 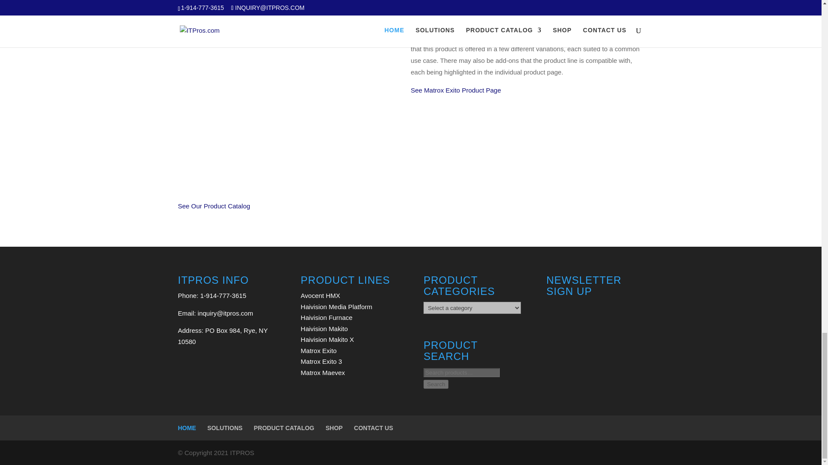 What do you see at coordinates (327, 339) in the screenshot?
I see `Haivision Makito X` at bounding box center [327, 339].